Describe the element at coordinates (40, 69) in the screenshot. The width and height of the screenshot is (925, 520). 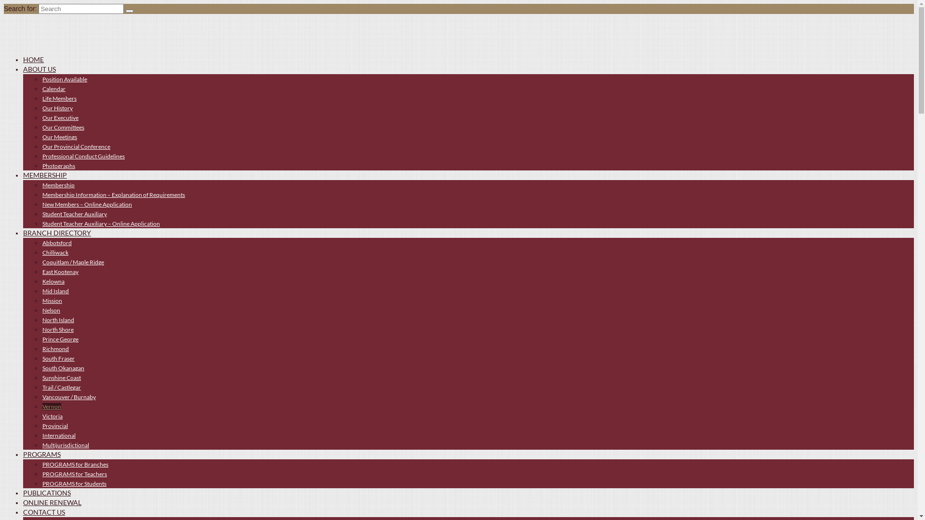
I see `ABOUT US` at that location.